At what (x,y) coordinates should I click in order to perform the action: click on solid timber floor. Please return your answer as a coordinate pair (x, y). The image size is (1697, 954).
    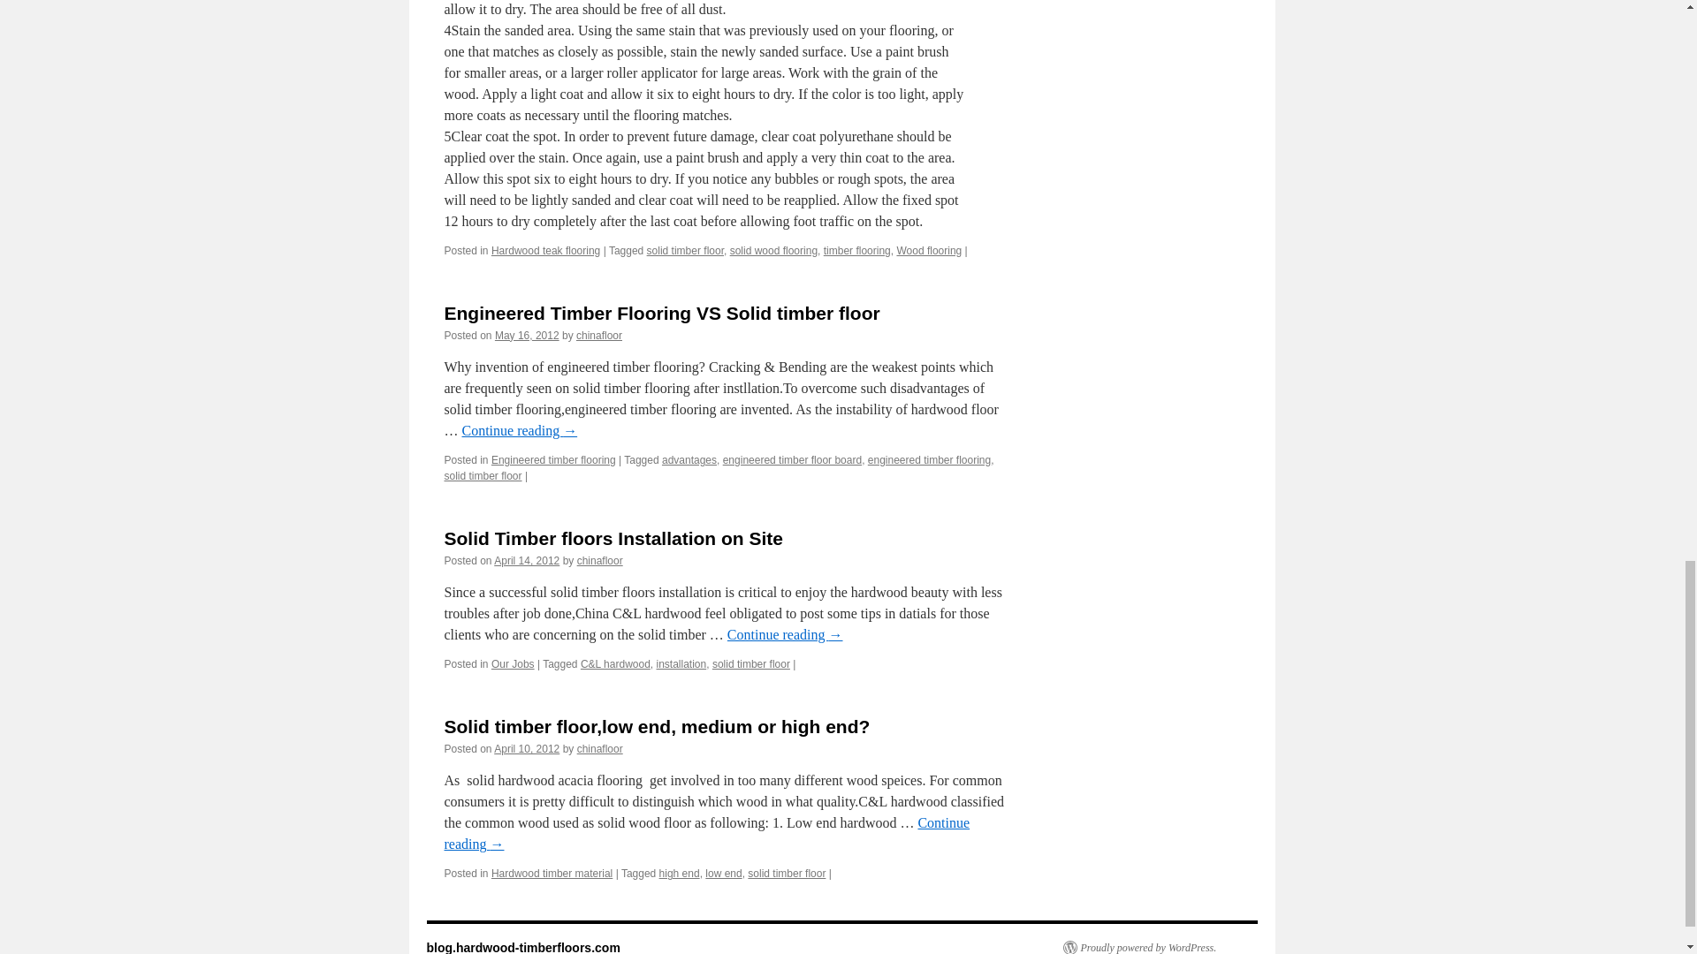
    Looking at the image, I should click on (482, 476).